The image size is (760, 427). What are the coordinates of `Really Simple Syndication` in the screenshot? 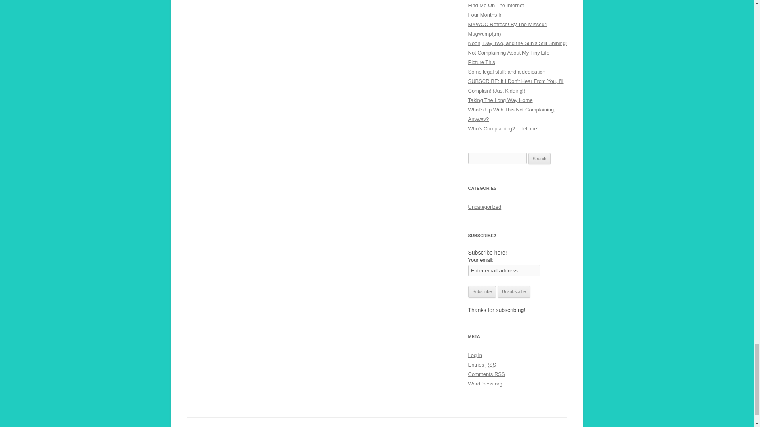 It's located at (491, 365).